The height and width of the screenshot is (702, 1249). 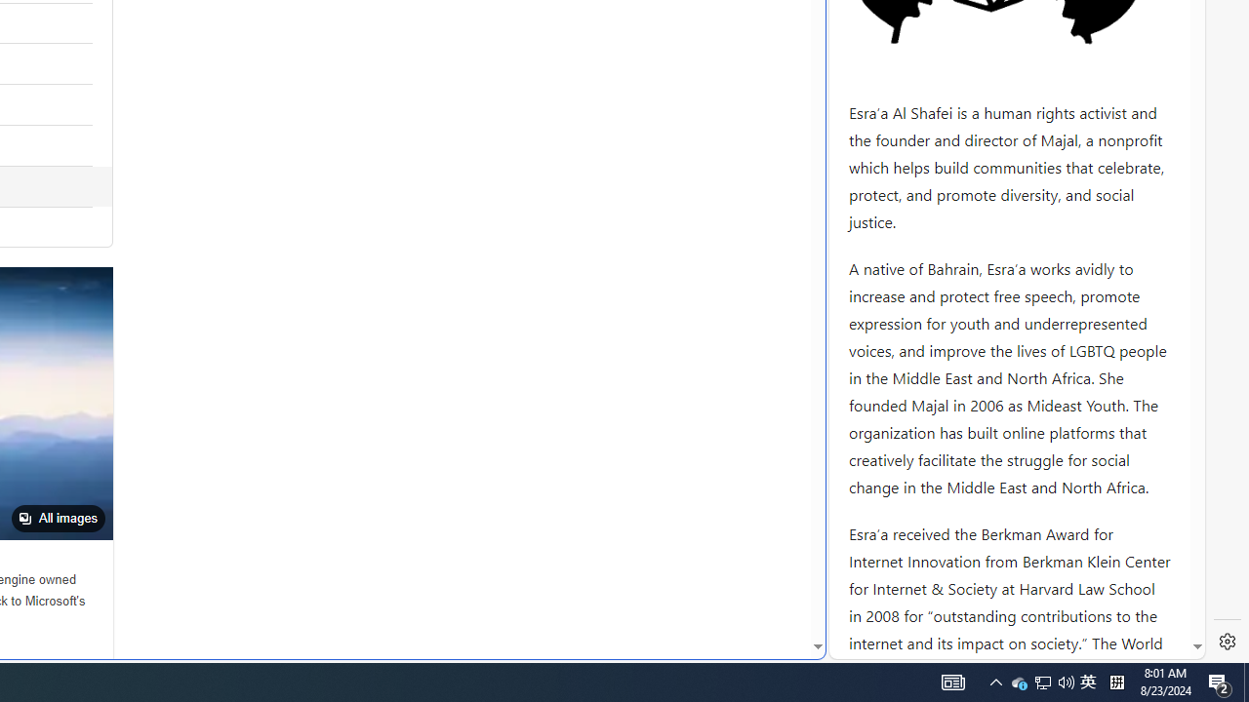 I want to click on All images, so click(x=58, y=519).